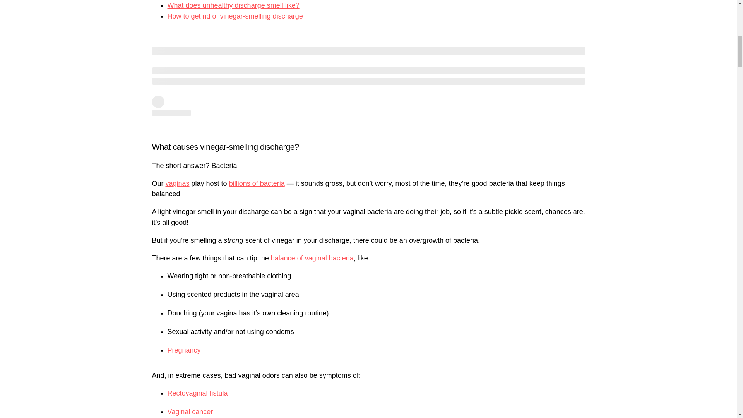  Describe the element at coordinates (184, 350) in the screenshot. I see `Pregnancy` at that location.